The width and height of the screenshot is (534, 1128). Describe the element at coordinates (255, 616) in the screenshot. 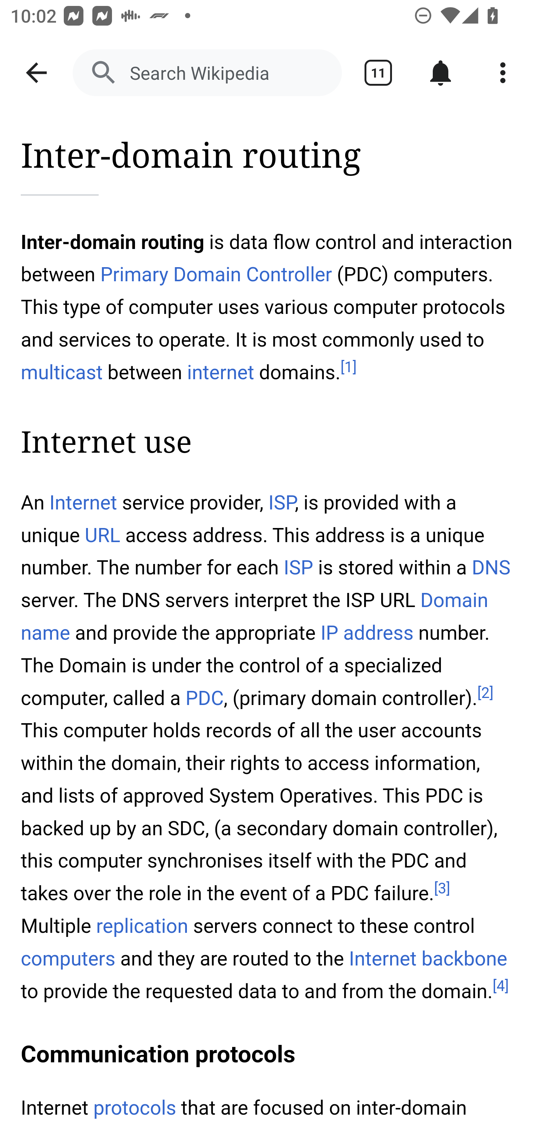

I see `Domain name` at that location.